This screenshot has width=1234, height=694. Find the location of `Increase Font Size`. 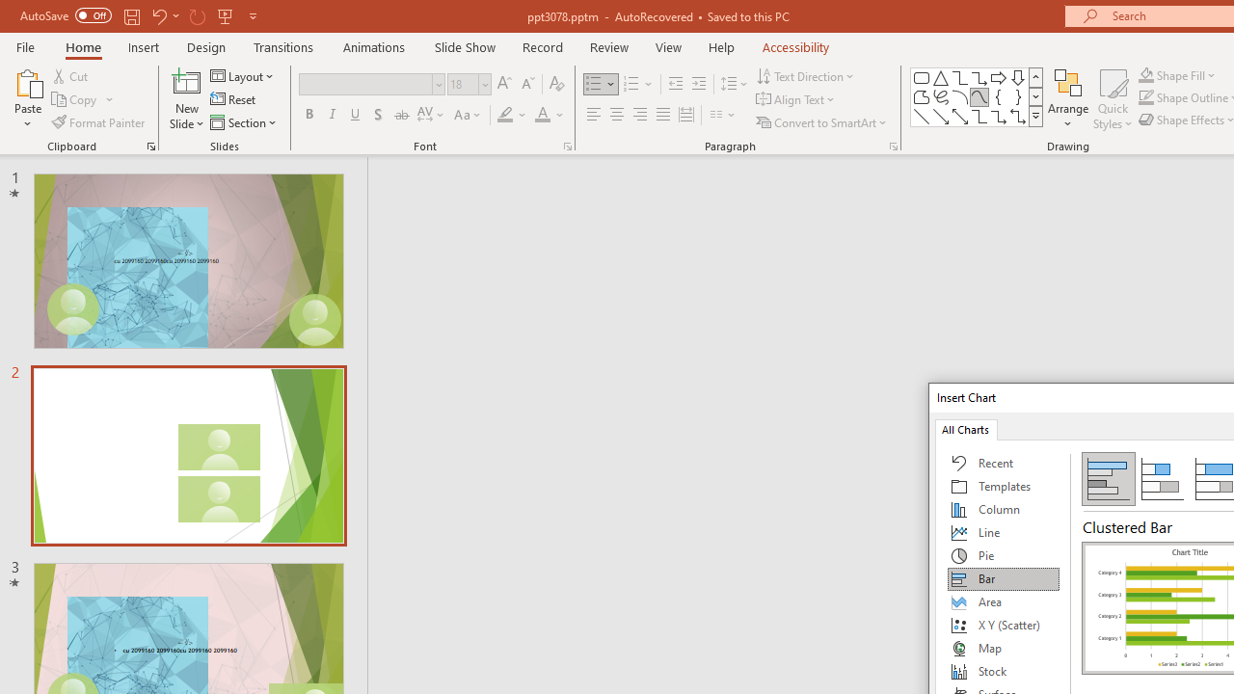

Increase Font Size is located at coordinates (503, 85).